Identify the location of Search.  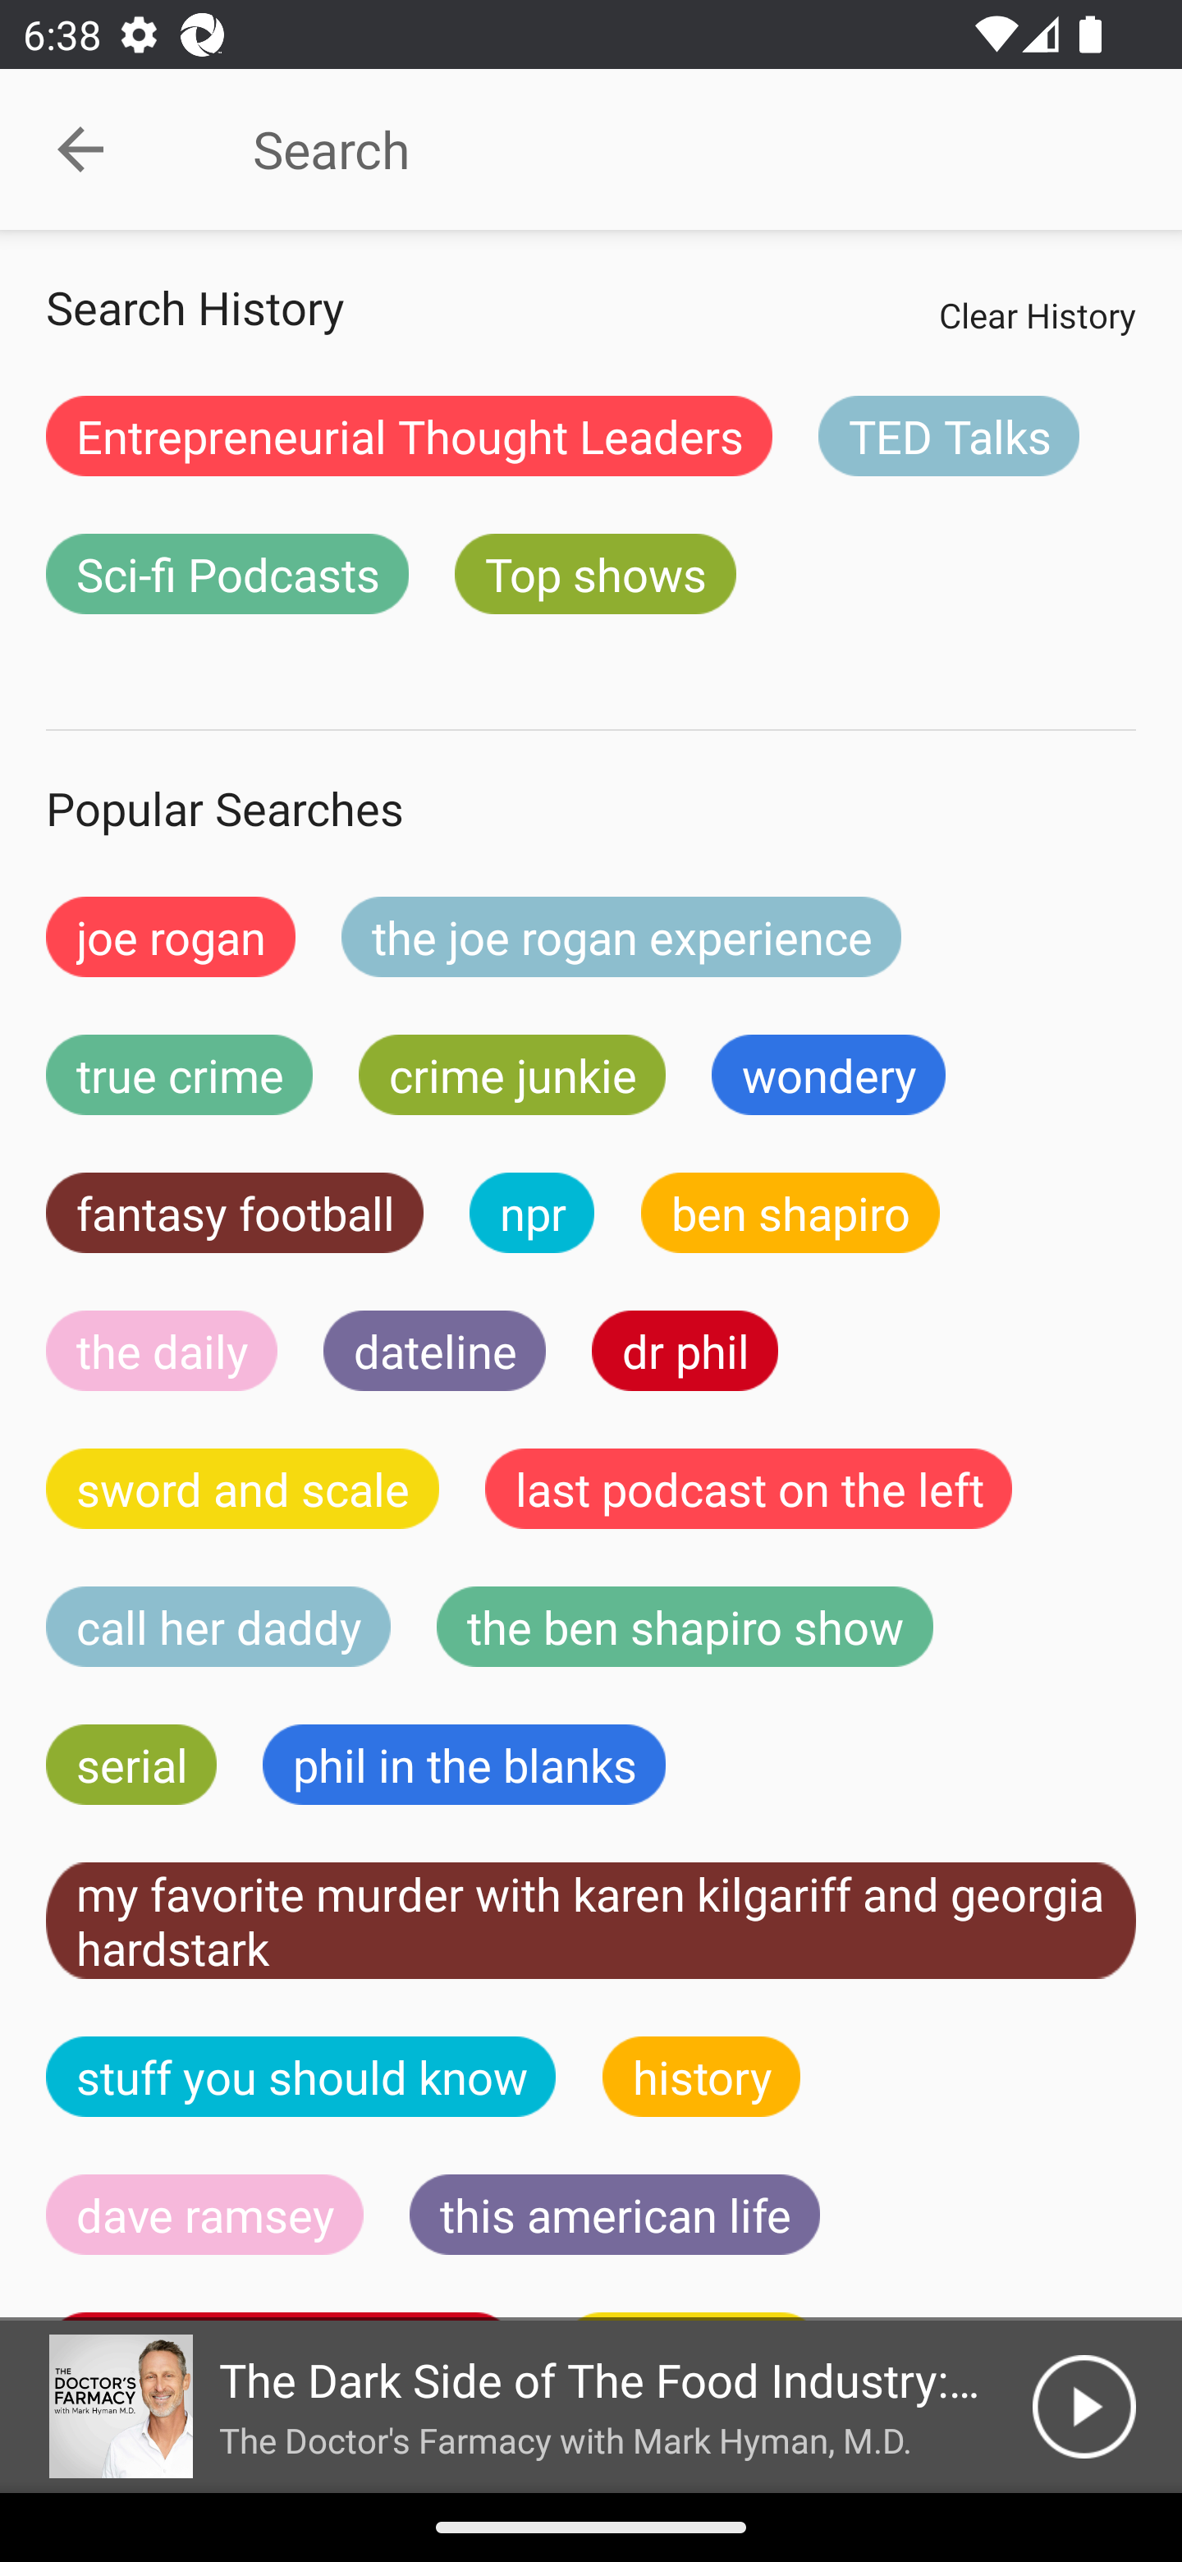
(666, 149).